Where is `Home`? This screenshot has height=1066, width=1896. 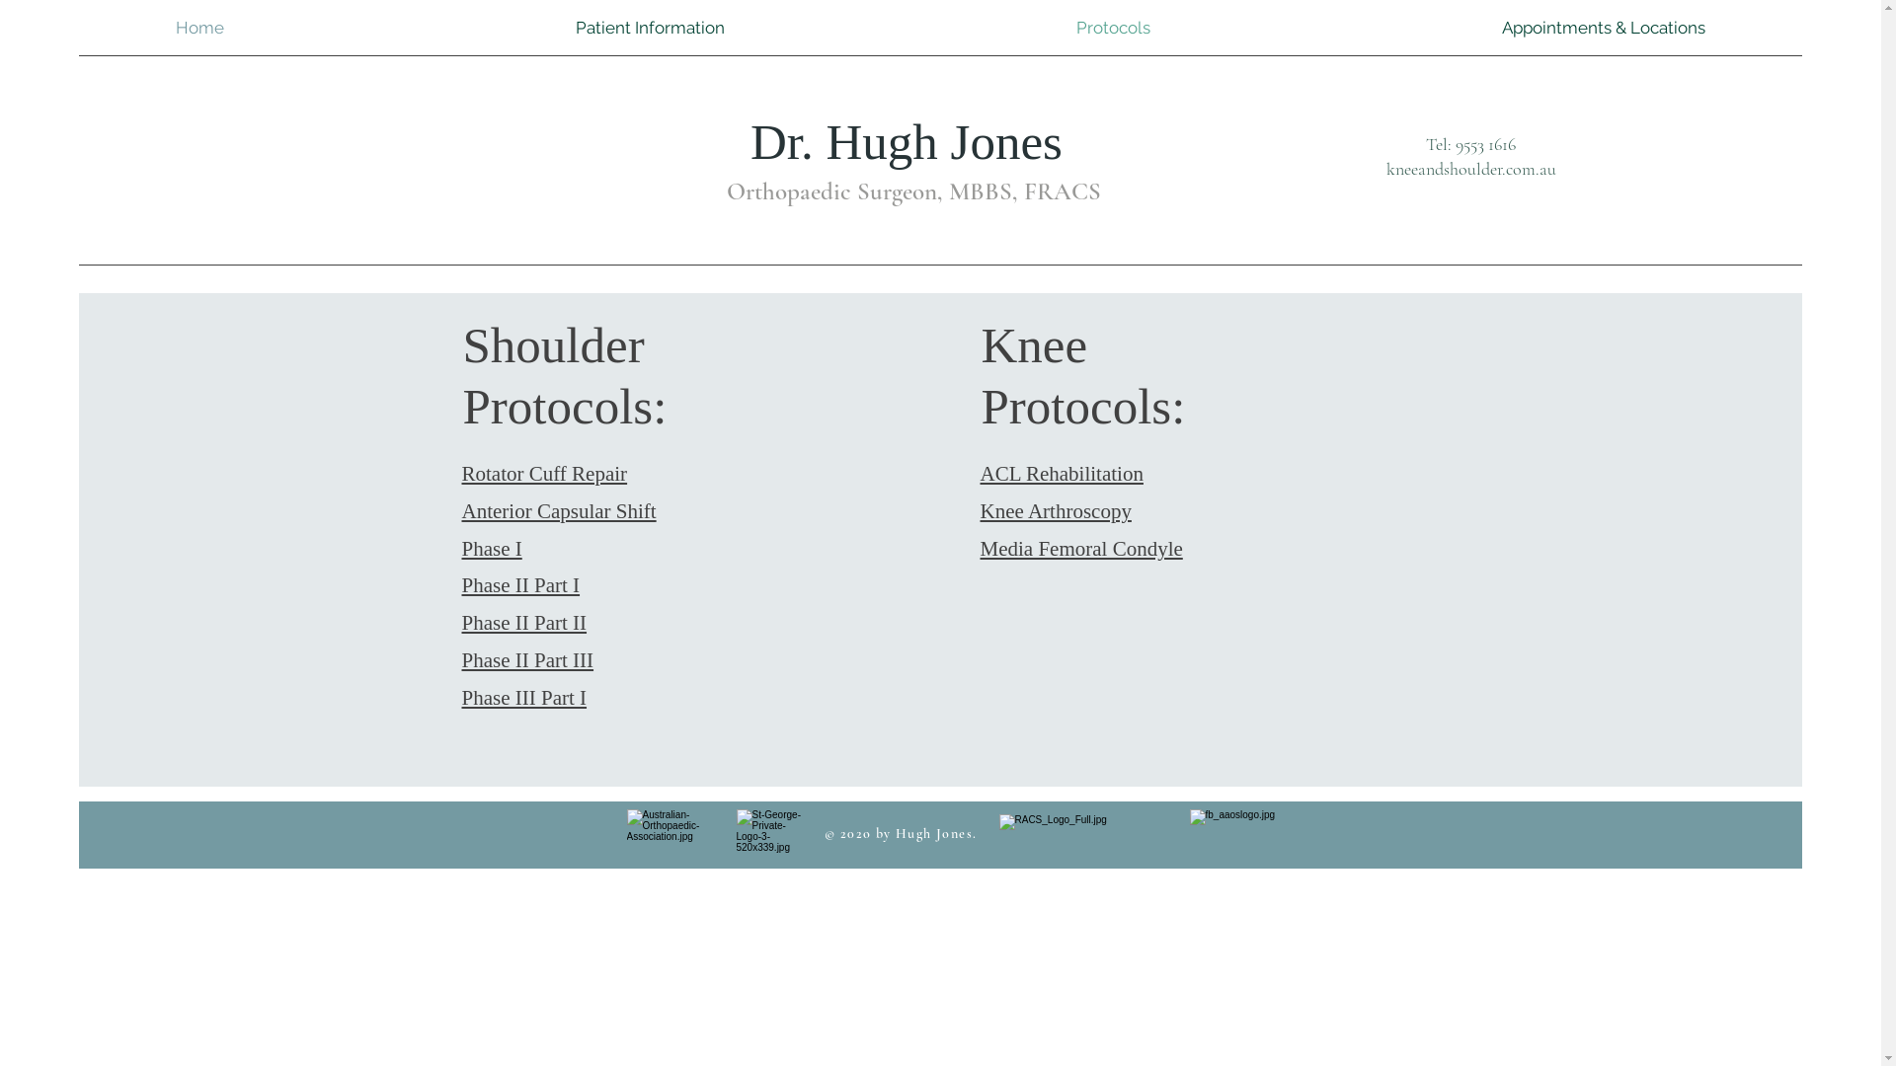 Home is located at coordinates (199, 28).